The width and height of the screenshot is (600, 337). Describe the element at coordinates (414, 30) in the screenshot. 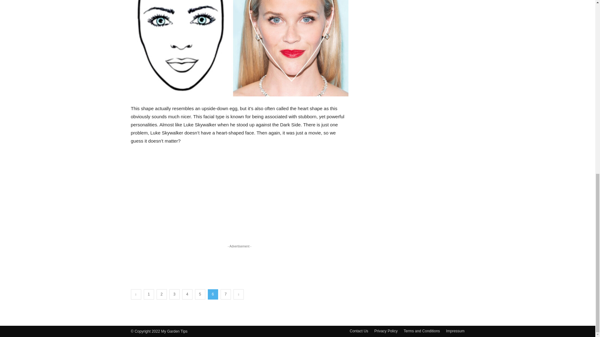

I see `Advertisement` at that location.